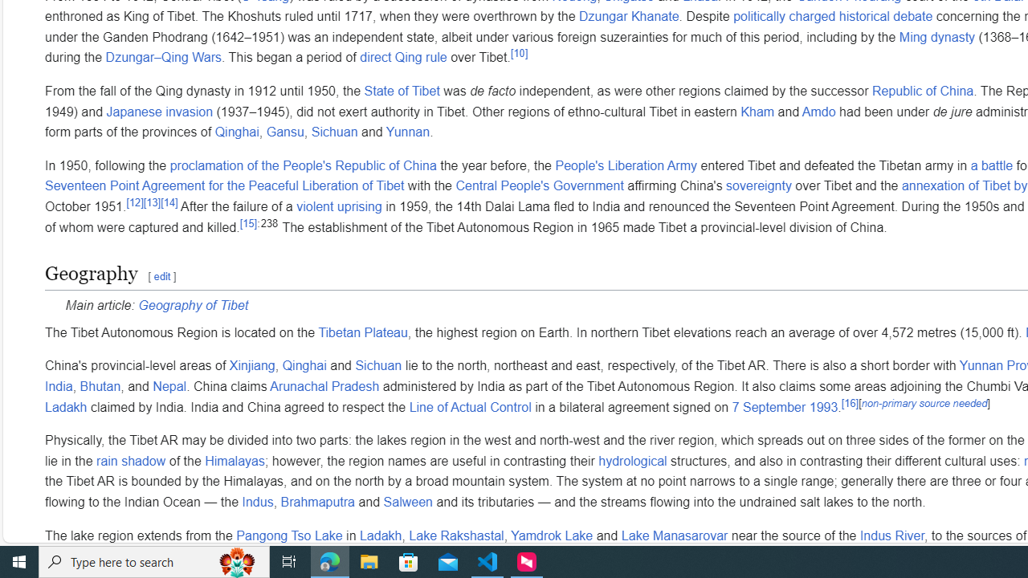 This screenshot has width=1028, height=578. I want to click on Brahmaputra, so click(318, 503).